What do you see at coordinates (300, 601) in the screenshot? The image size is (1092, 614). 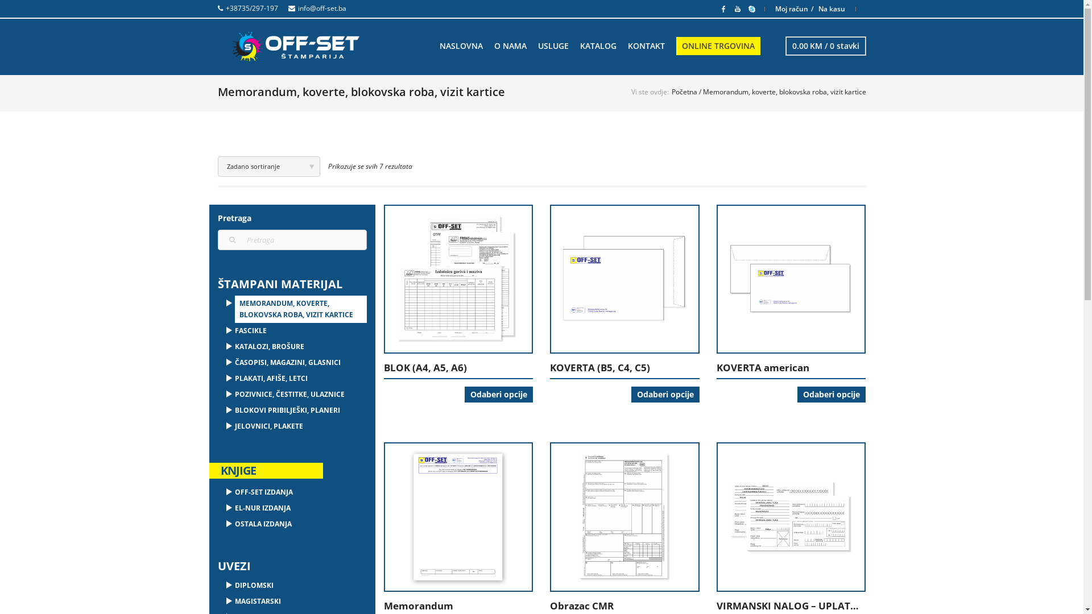 I see `MAGISTARSKI` at bounding box center [300, 601].